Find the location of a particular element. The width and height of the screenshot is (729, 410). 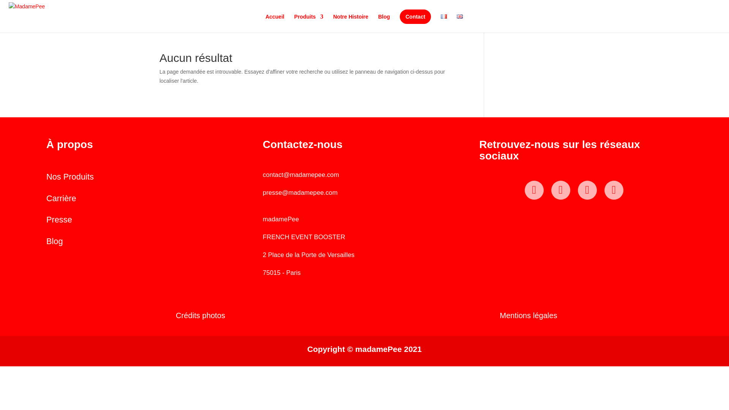

Contact is located at coordinates (415, 16).